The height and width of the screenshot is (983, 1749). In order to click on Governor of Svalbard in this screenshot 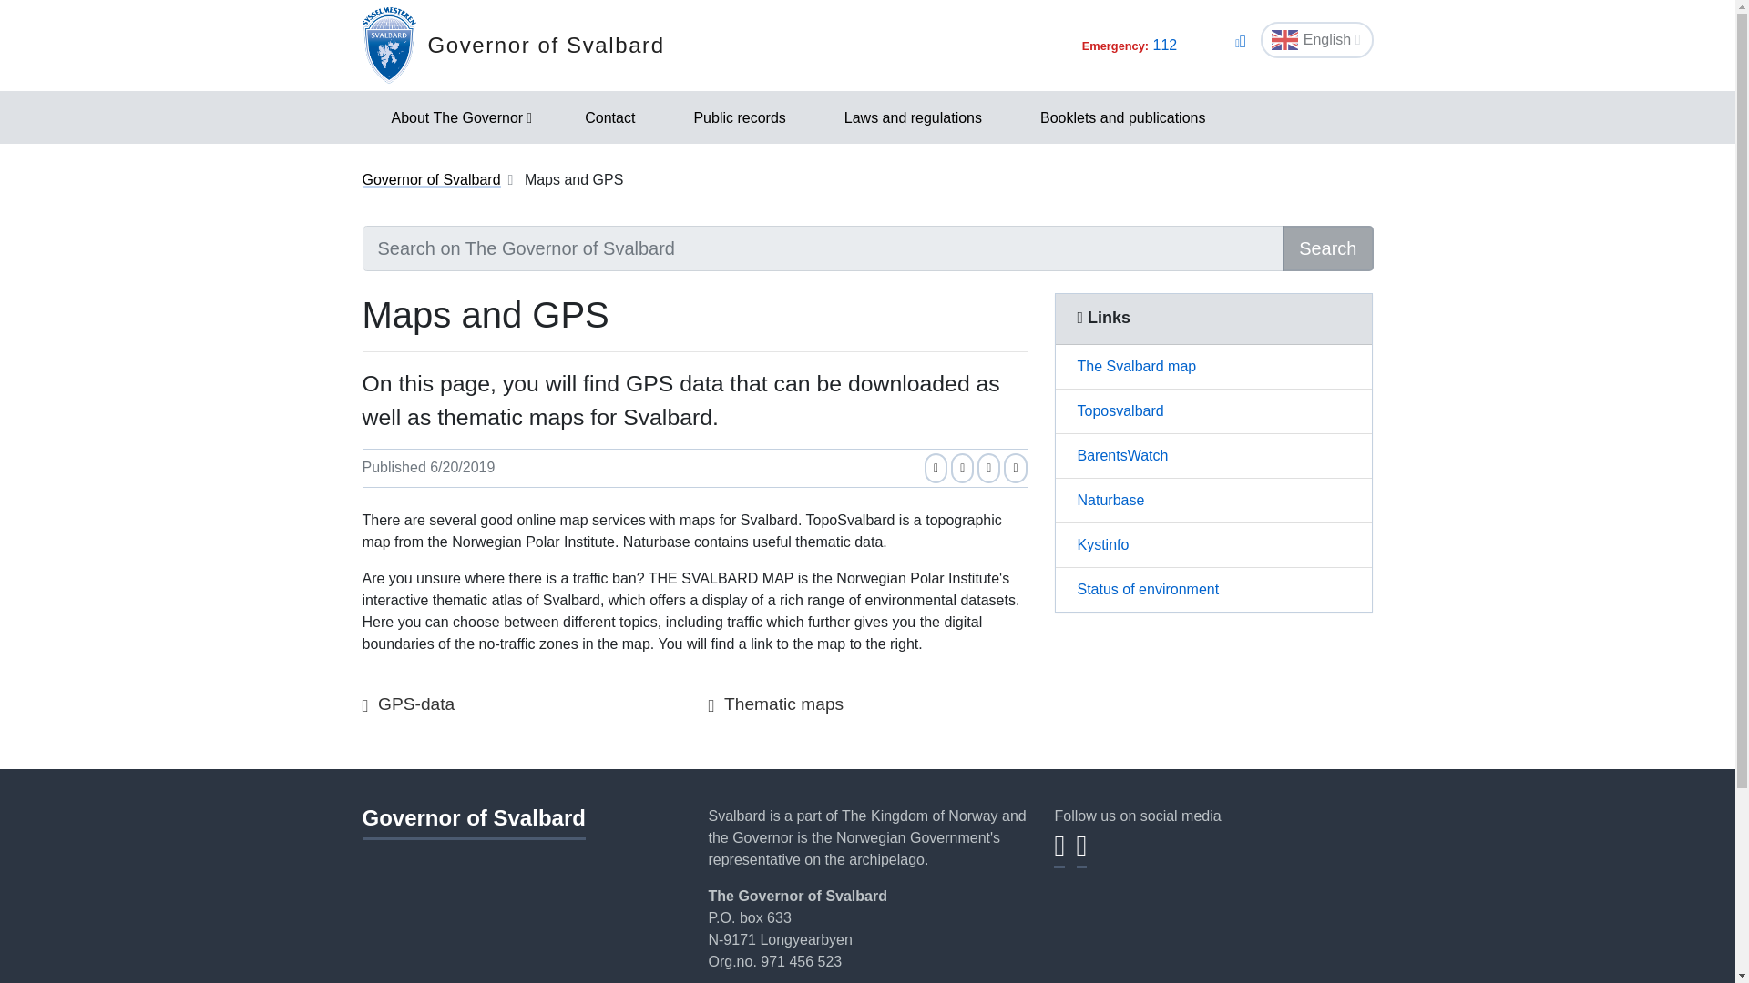, I will do `click(431, 180)`.